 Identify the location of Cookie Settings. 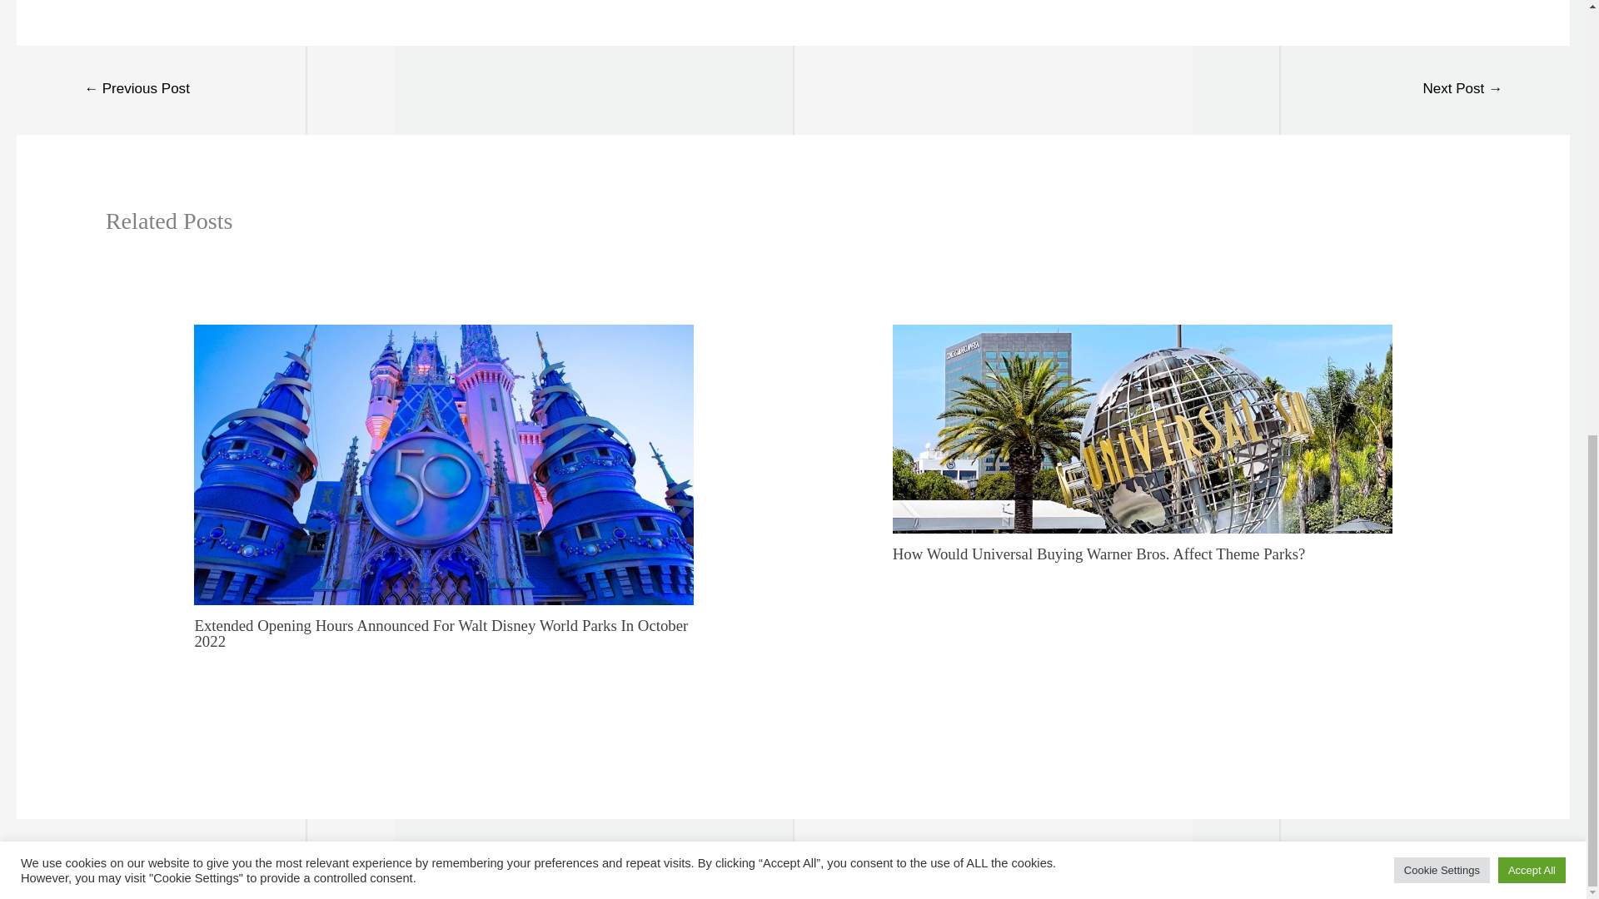
(1442, 28).